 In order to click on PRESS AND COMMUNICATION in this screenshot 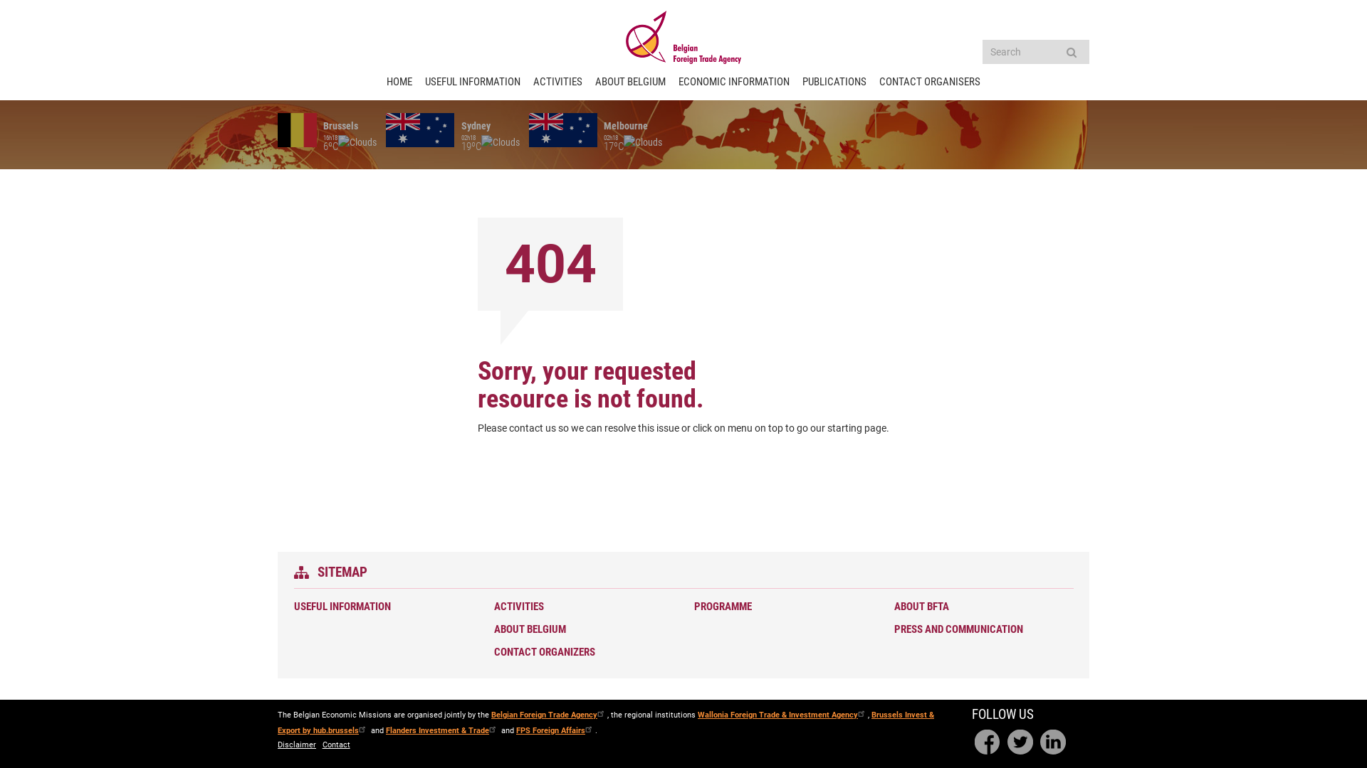, I will do `click(981, 630)`.